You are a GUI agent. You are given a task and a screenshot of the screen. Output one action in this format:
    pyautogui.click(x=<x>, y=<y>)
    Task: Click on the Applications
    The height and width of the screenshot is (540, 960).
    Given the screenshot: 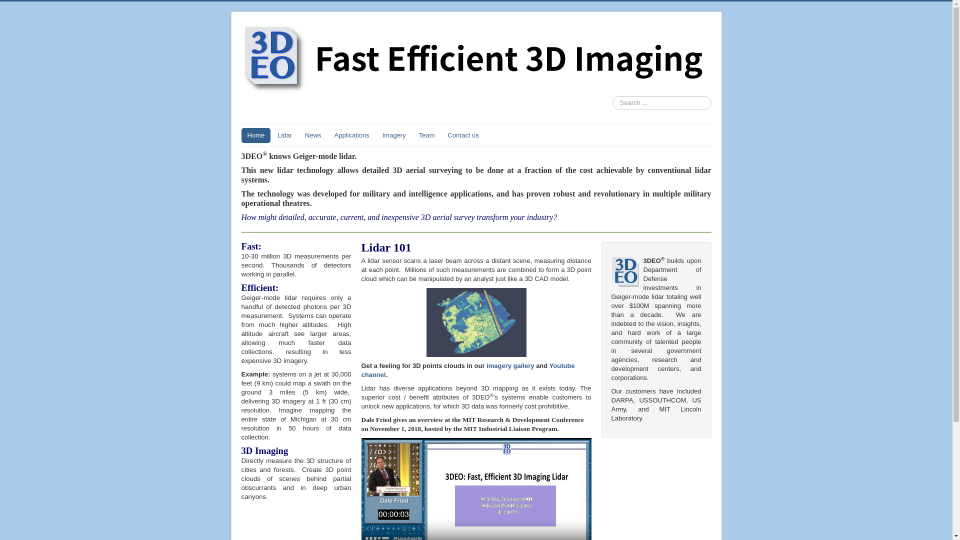 What is the action you would take?
    pyautogui.click(x=352, y=135)
    